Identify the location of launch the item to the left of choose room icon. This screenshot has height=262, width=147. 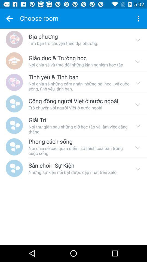
(10, 19).